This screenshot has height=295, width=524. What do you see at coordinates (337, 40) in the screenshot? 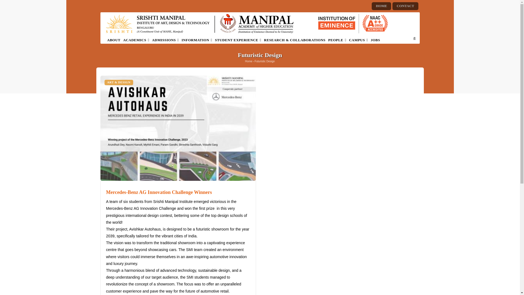
I see `PEOPLE` at bounding box center [337, 40].